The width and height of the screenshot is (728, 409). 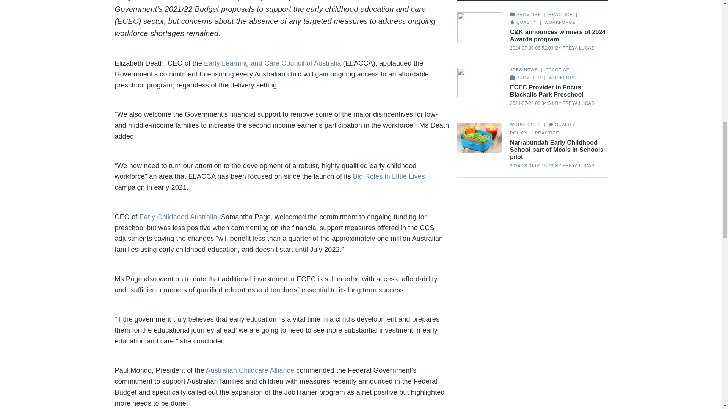 What do you see at coordinates (272, 63) in the screenshot?
I see `Early Learning and Care Council of Australia` at bounding box center [272, 63].